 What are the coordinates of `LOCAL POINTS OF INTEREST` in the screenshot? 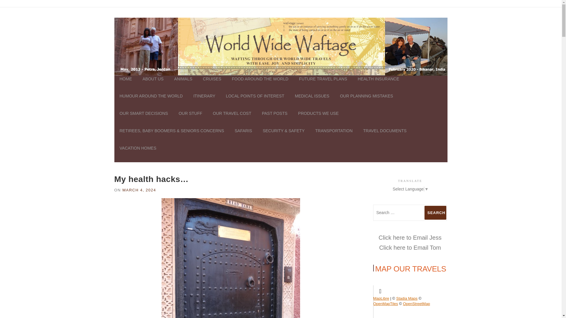 It's located at (255, 101).